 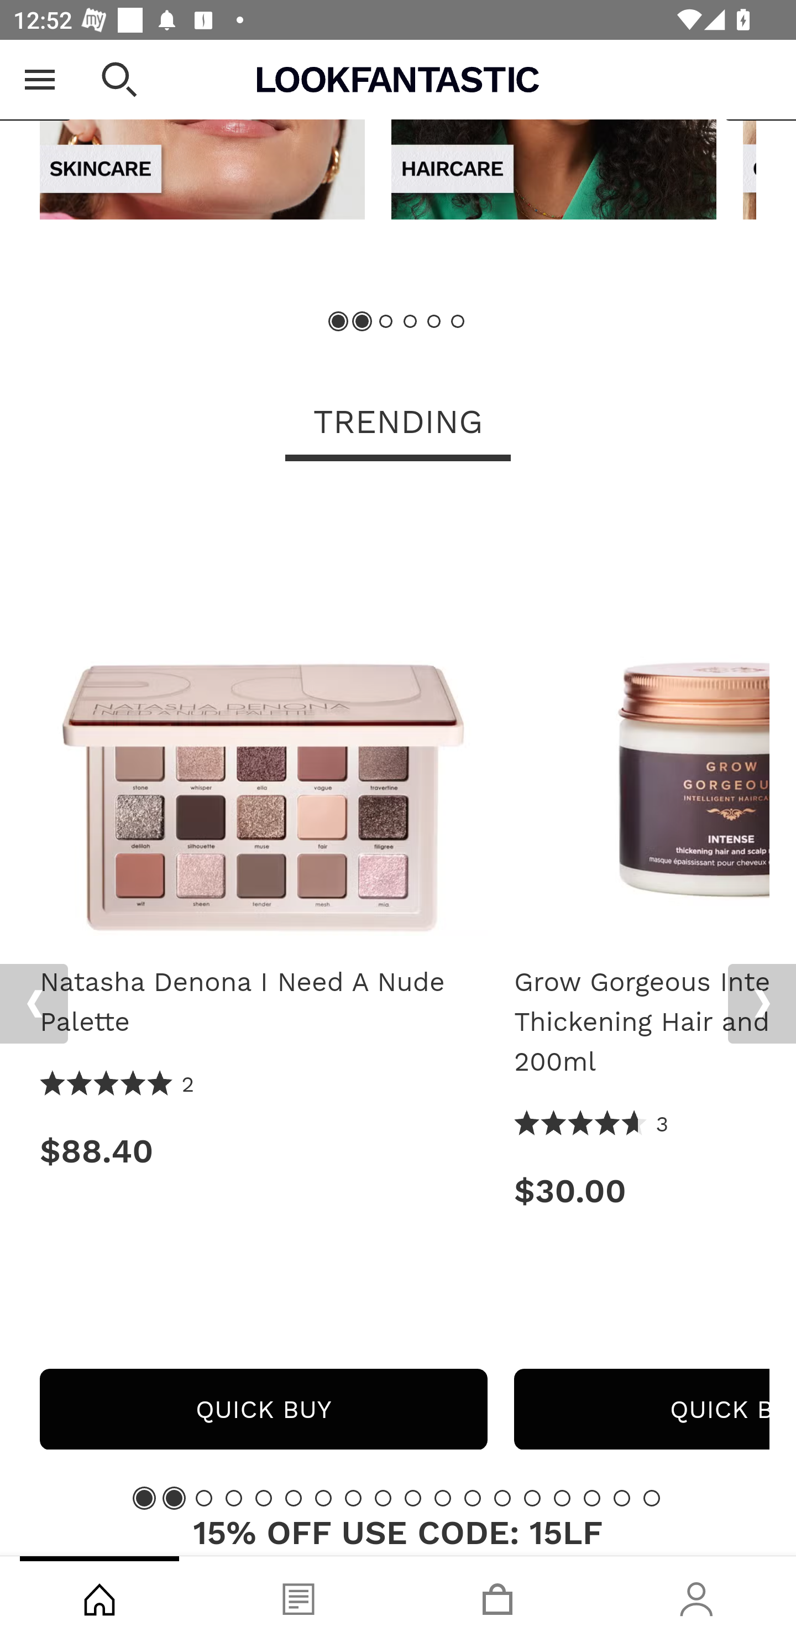 What do you see at coordinates (591, 1499) in the screenshot?
I see `Slide 16` at bounding box center [591, 1499].